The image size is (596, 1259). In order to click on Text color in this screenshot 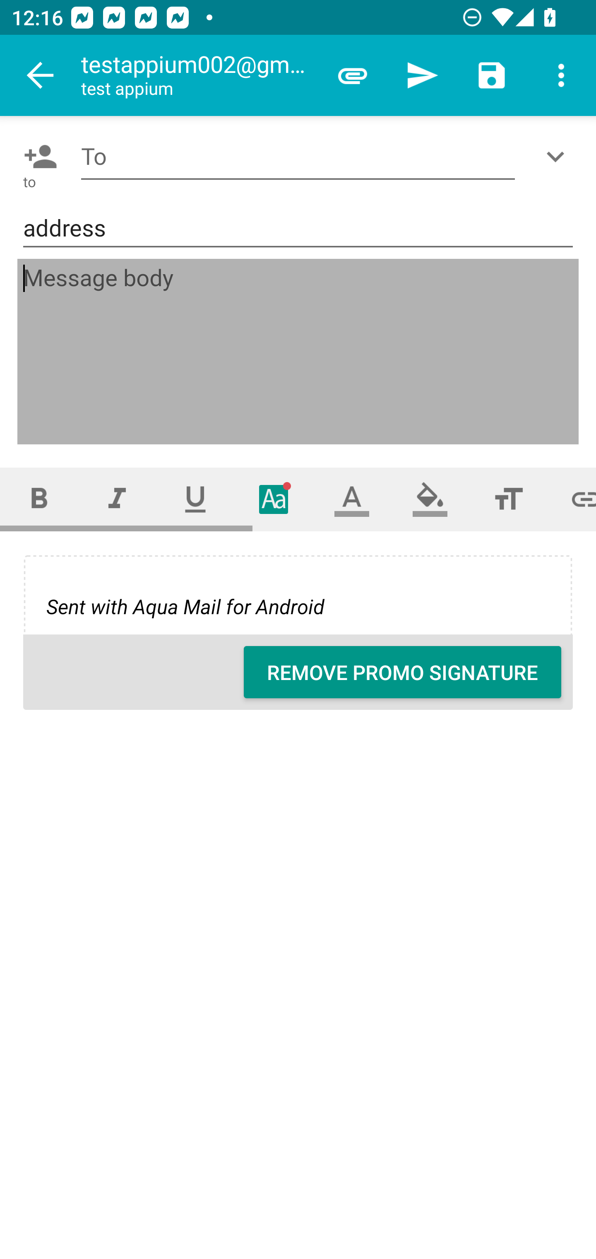, I will do `click(352, 499)`.